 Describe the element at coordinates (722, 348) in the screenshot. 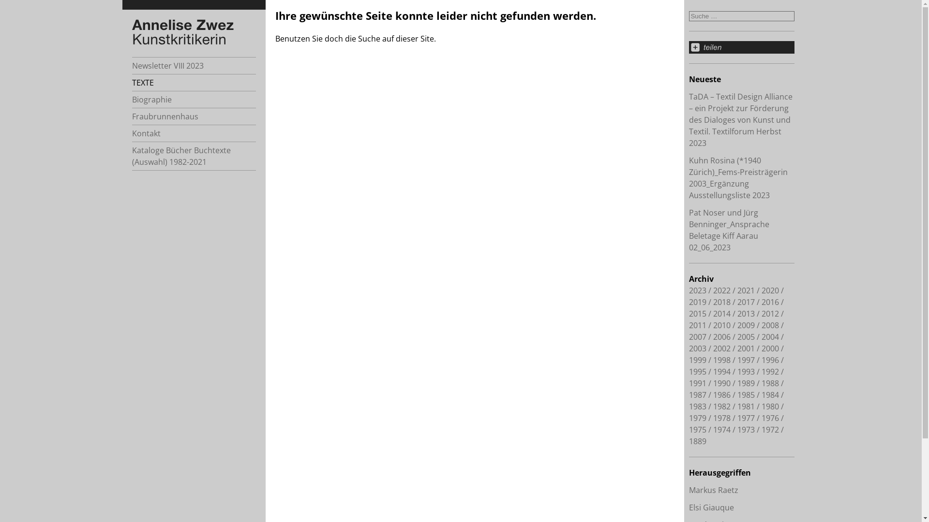

I see `2002` at that location.